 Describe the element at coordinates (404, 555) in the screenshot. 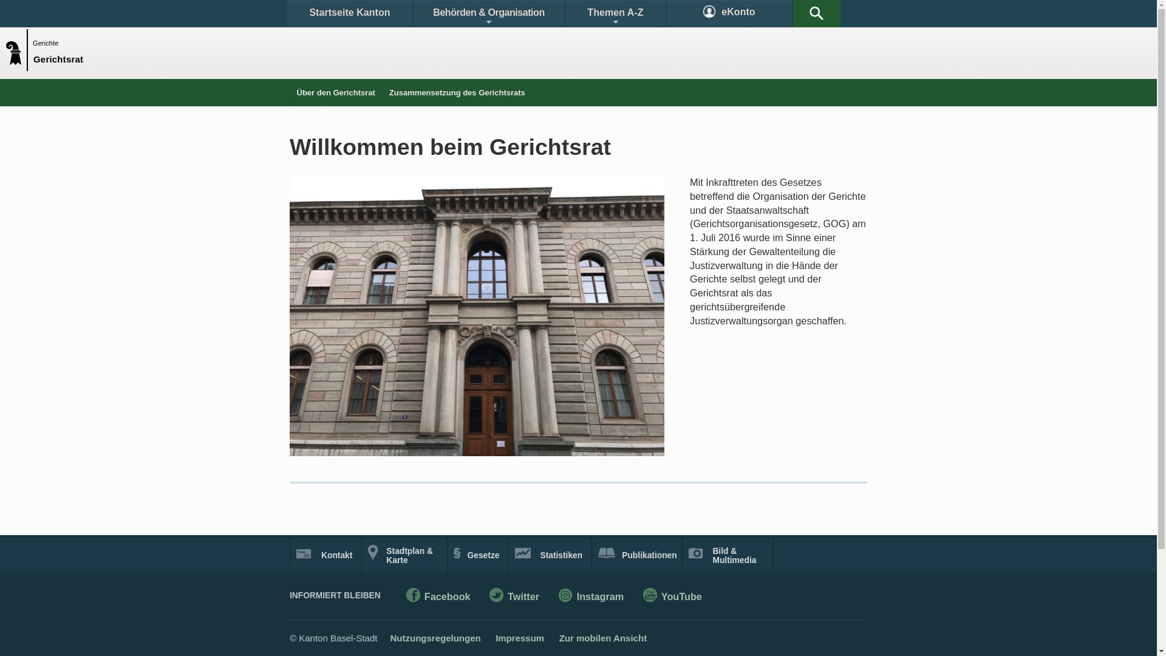

I see `Stadtplan & Karte` at that location.